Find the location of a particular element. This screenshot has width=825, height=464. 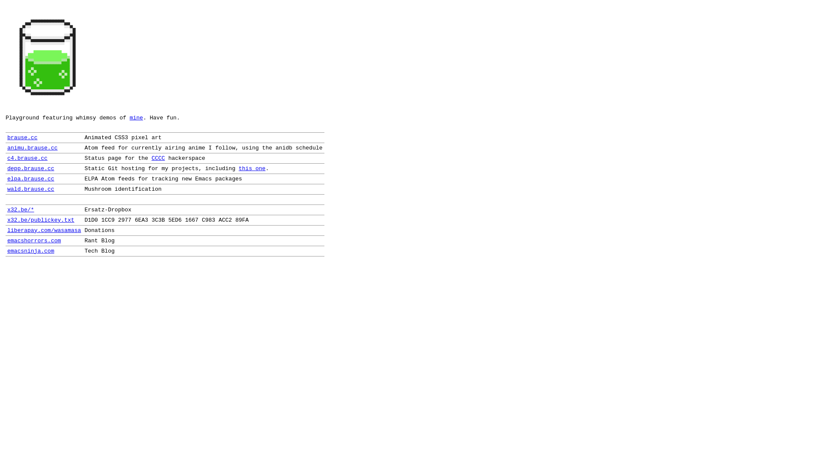

depp.brause.cc is located at coordinates (31, 168).